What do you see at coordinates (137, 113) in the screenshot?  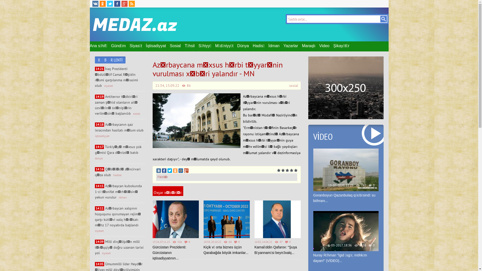 I see `sosial` at bounding box center [137, 113].